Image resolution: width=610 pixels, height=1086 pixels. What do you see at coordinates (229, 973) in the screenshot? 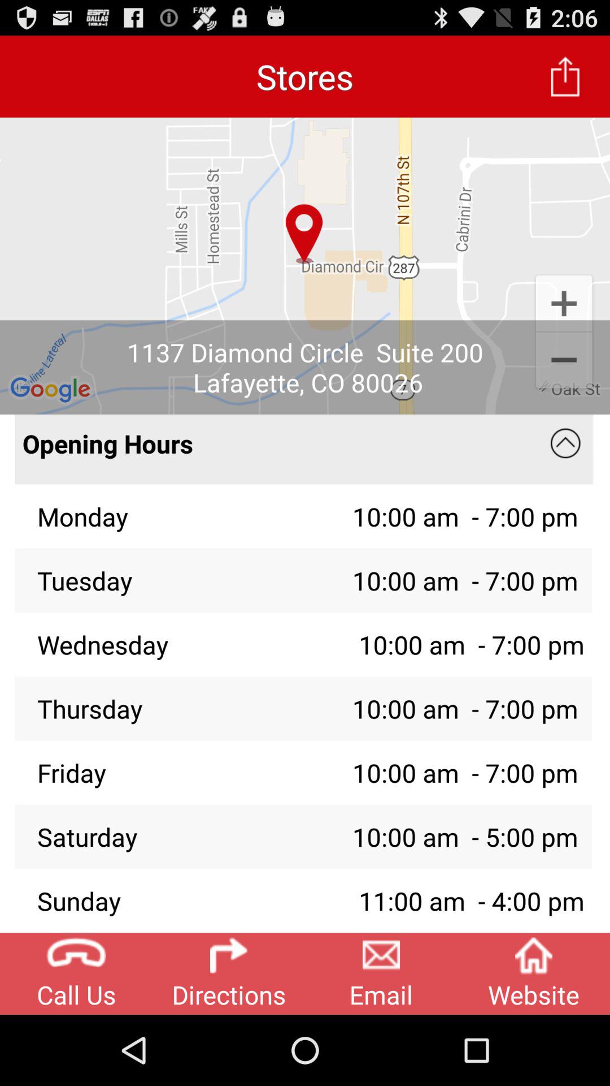
I see `launch the item below sunday  icon` at bounding box center [229, 973].